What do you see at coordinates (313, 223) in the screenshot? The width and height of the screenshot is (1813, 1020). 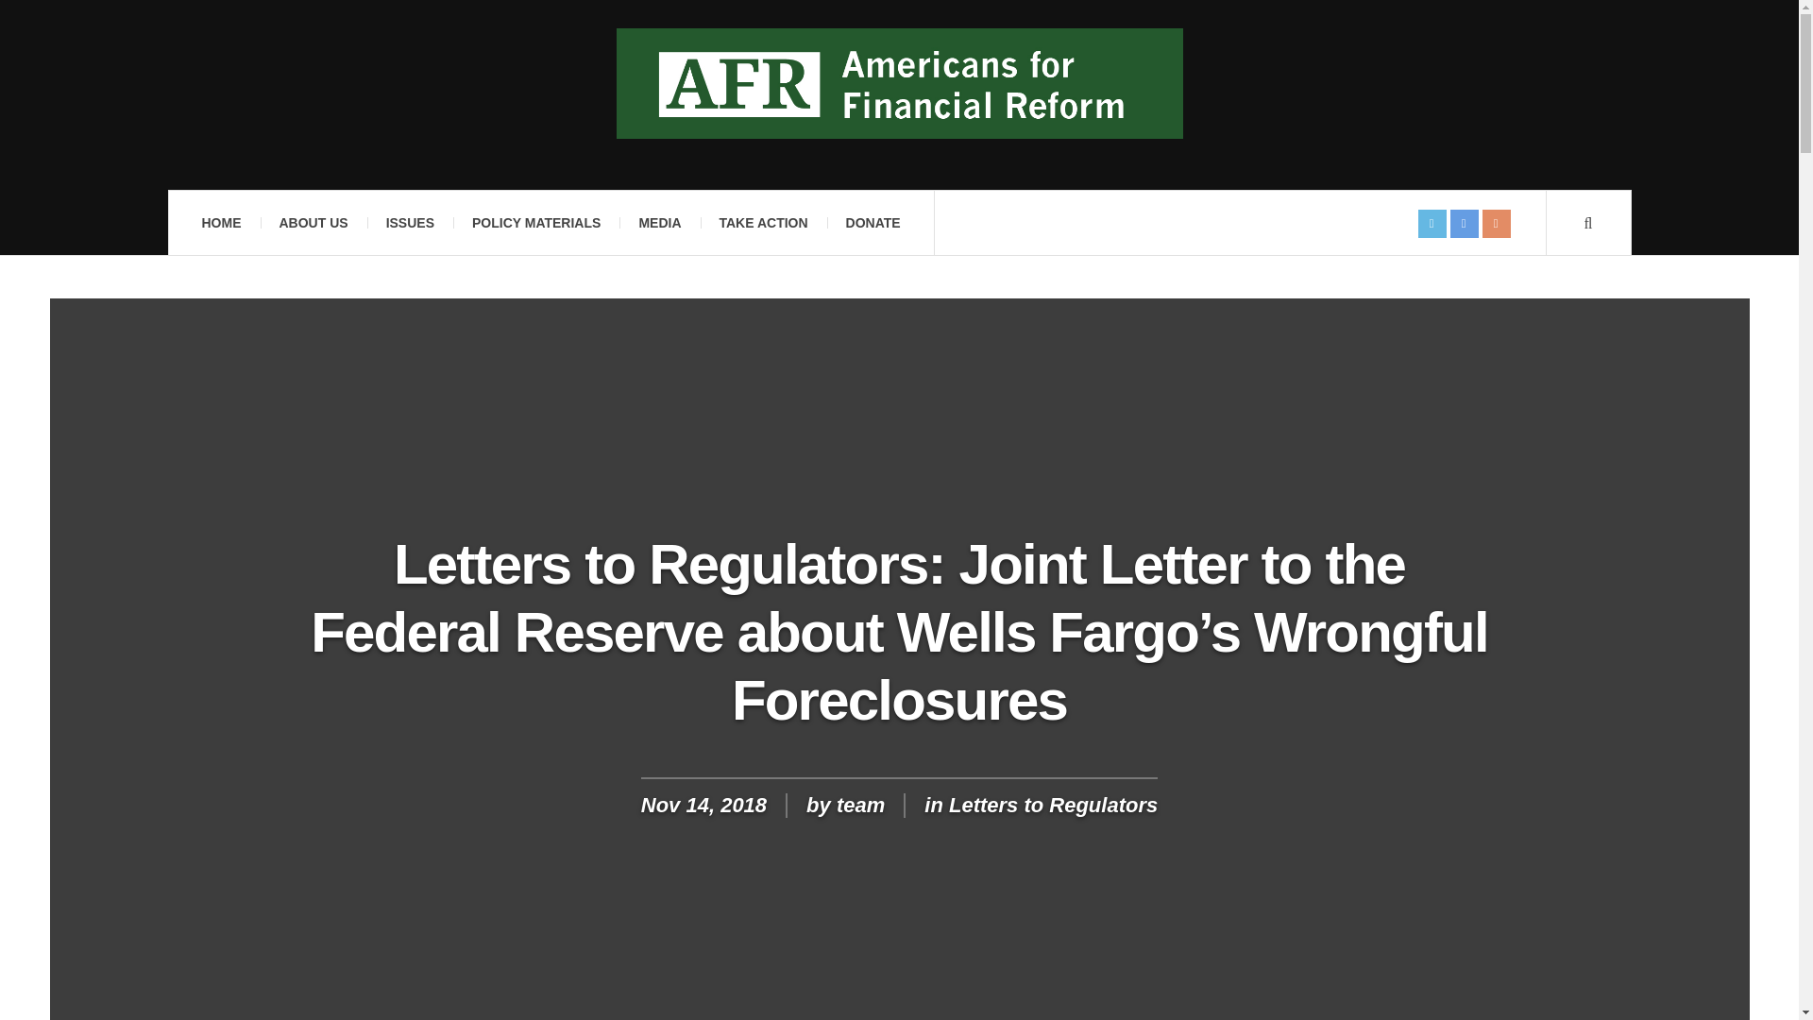 I see `ABOUT US` at bounding box center [313, 223].